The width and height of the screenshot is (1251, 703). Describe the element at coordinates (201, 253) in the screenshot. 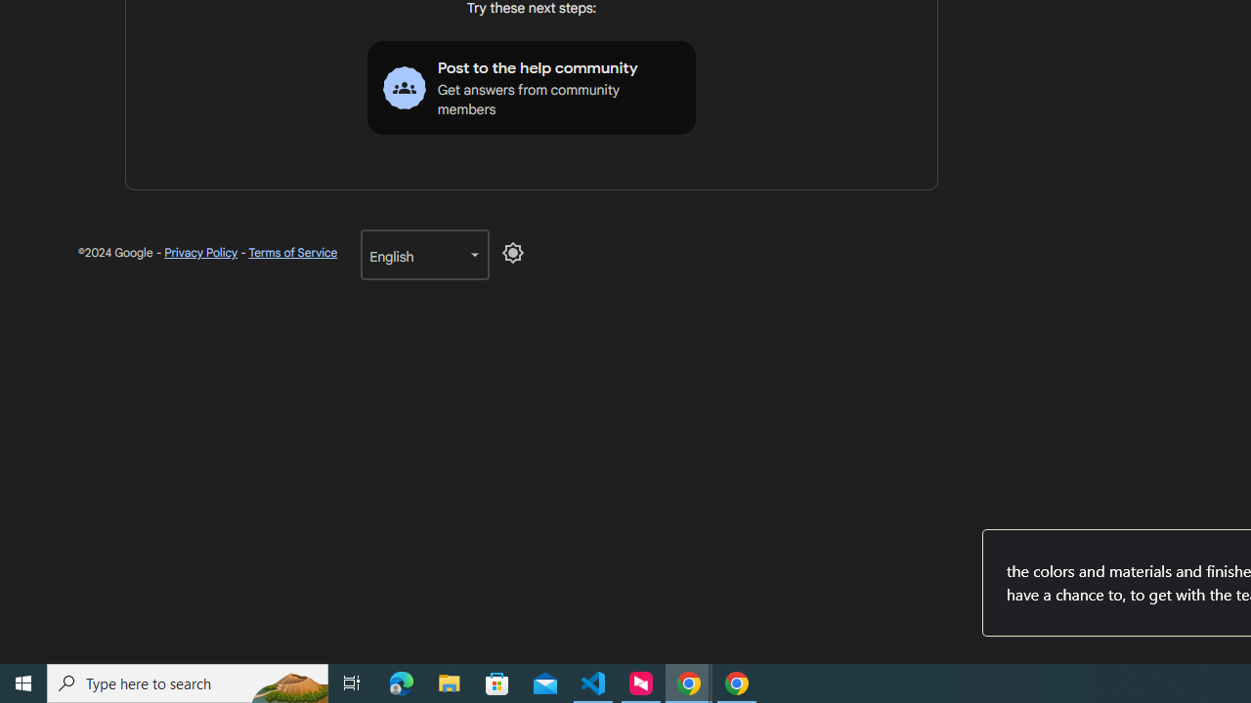

I see `Privacy Policy` at that location.